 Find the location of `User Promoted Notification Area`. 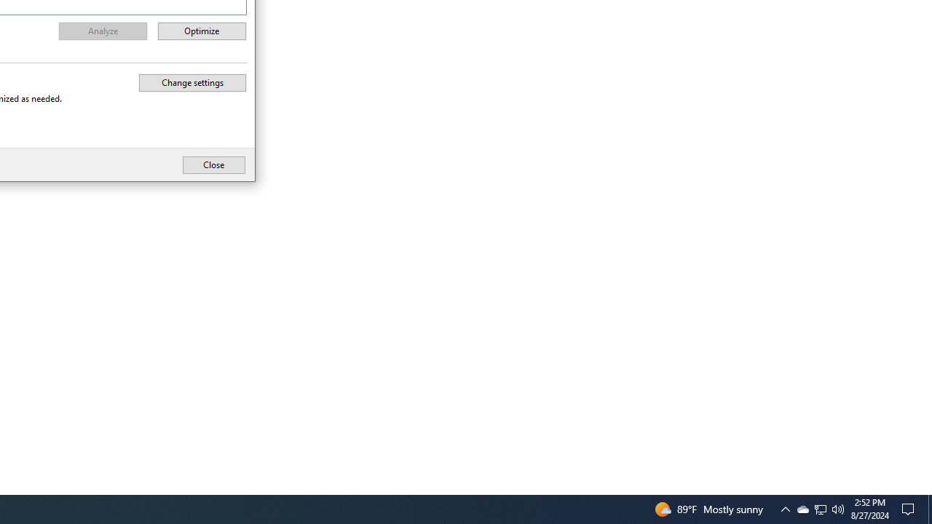

User Promoted Notification Area is located at coordinates (202, 31).